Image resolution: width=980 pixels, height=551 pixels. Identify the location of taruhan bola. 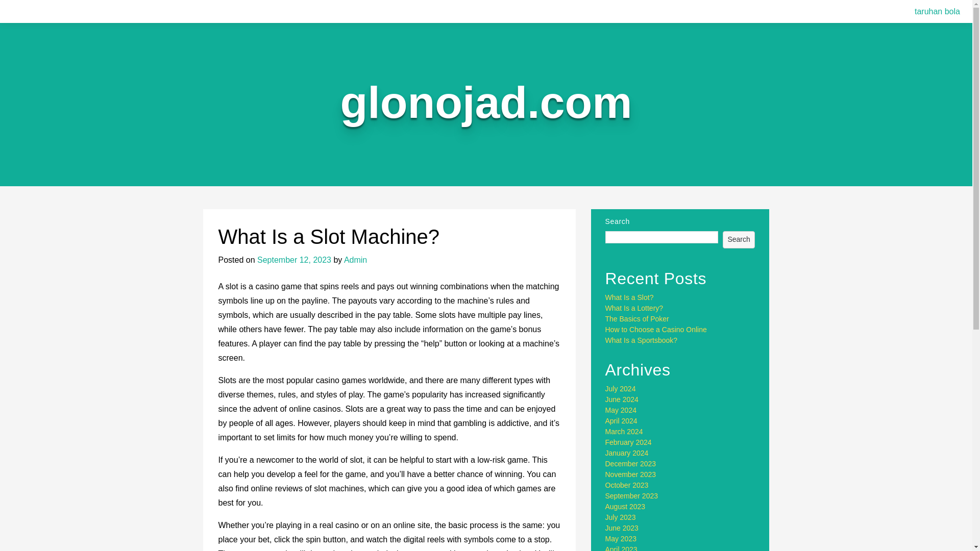
(937, 11).